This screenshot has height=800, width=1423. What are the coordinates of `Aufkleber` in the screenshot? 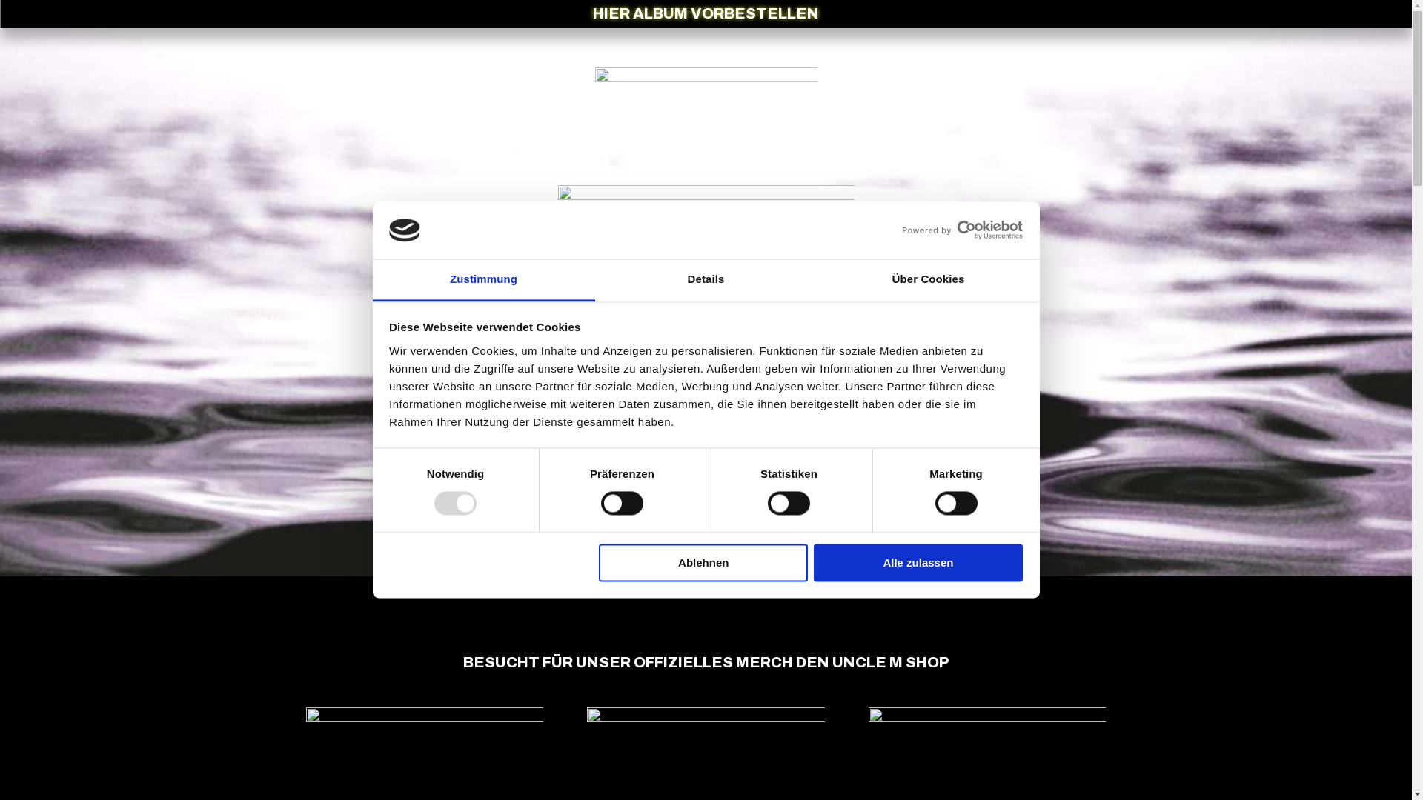 It's located at (706, 126).